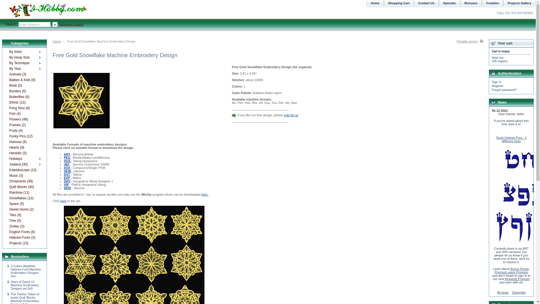 This screenshot has width=540, height=304. Describe the element at coordinates (24, 170) in the screenshot. I see `Kaleidoscope (13)` at that location.